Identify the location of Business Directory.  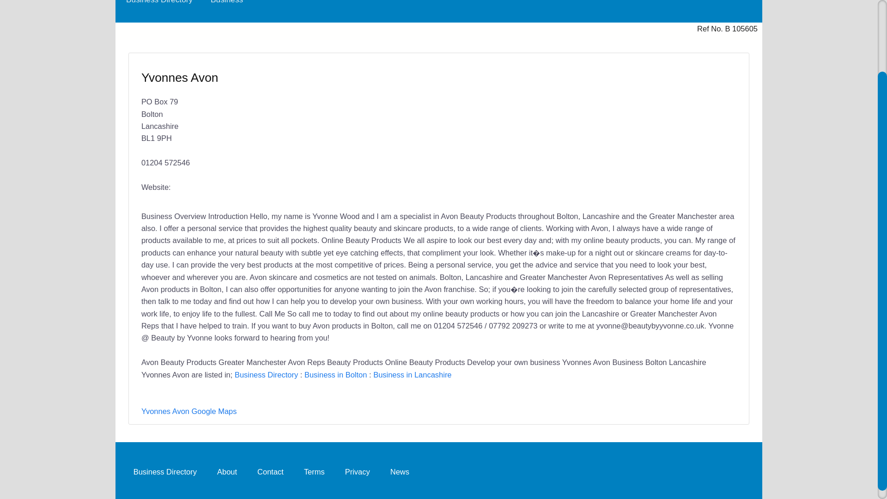
(266, 374).